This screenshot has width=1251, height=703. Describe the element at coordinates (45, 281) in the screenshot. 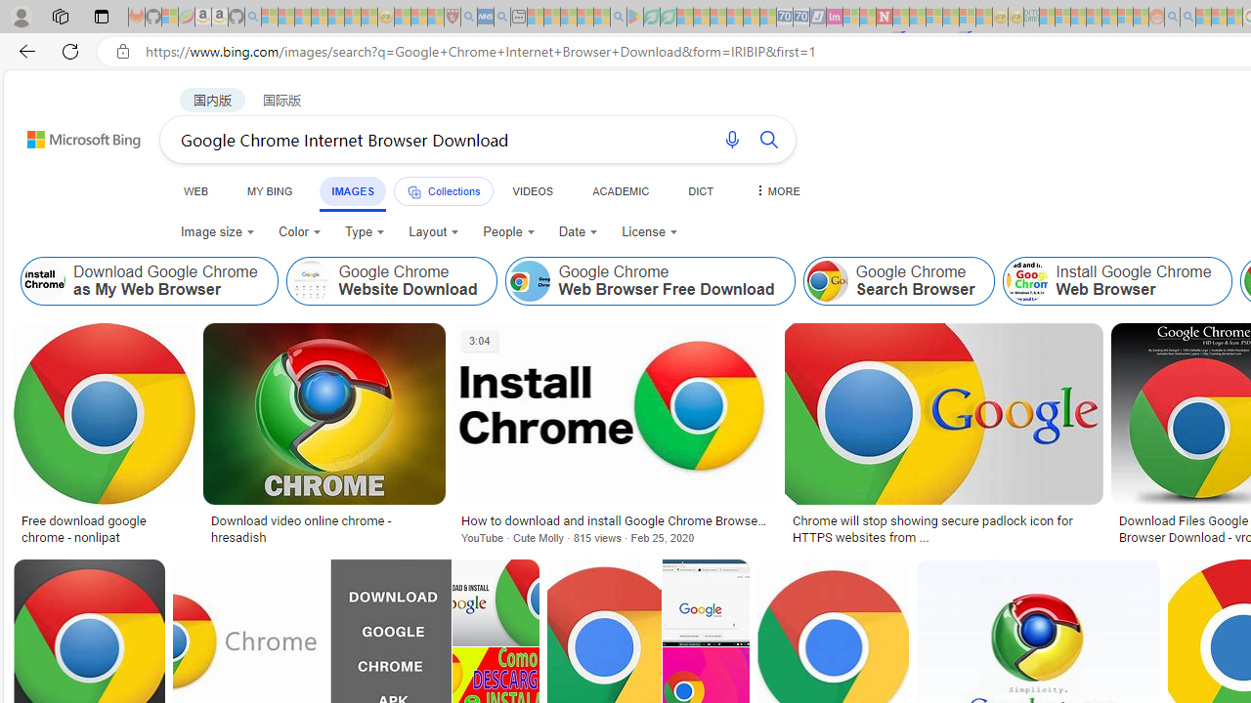

I see `Download Google Chrome as My Web Browser` at that location.